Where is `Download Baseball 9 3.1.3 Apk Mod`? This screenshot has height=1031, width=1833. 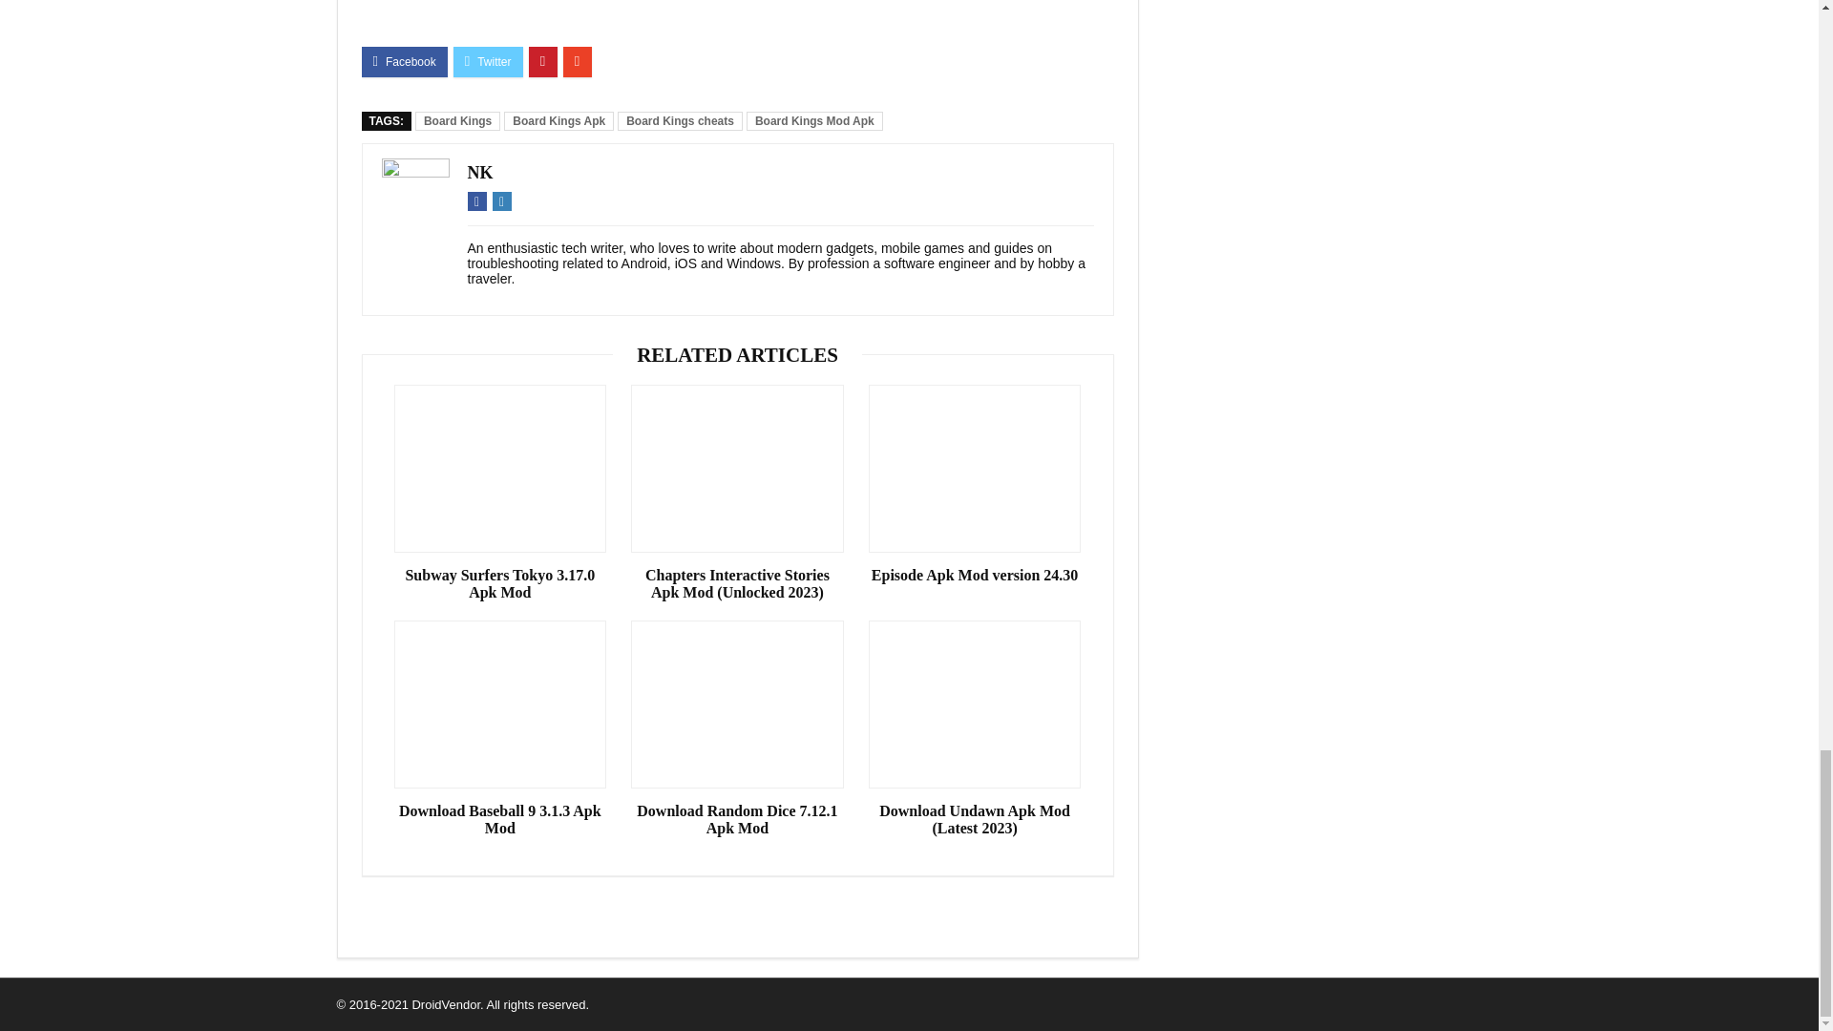 Download Baseball 9 3.1.3 Apk Mod is located at coordinates (500, 819).